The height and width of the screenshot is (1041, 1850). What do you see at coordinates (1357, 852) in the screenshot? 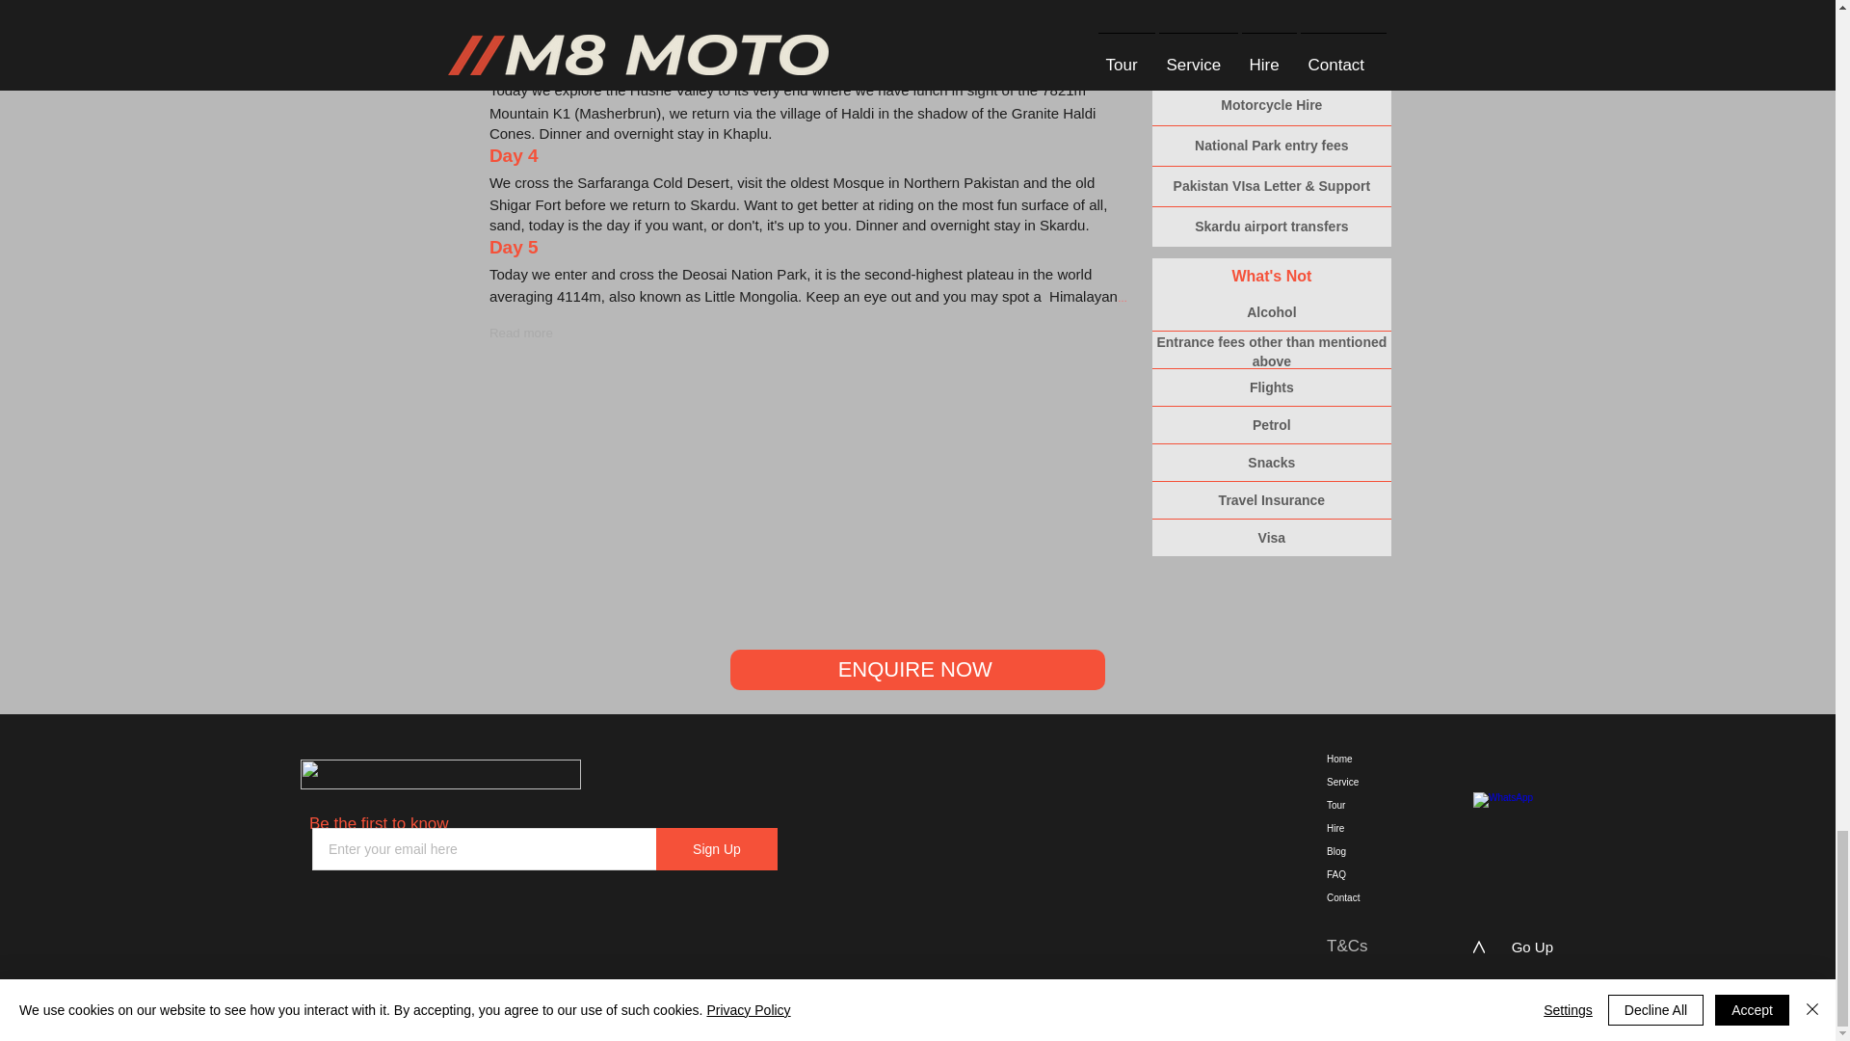
I see `Blog` at bounding box center [1357, 852].